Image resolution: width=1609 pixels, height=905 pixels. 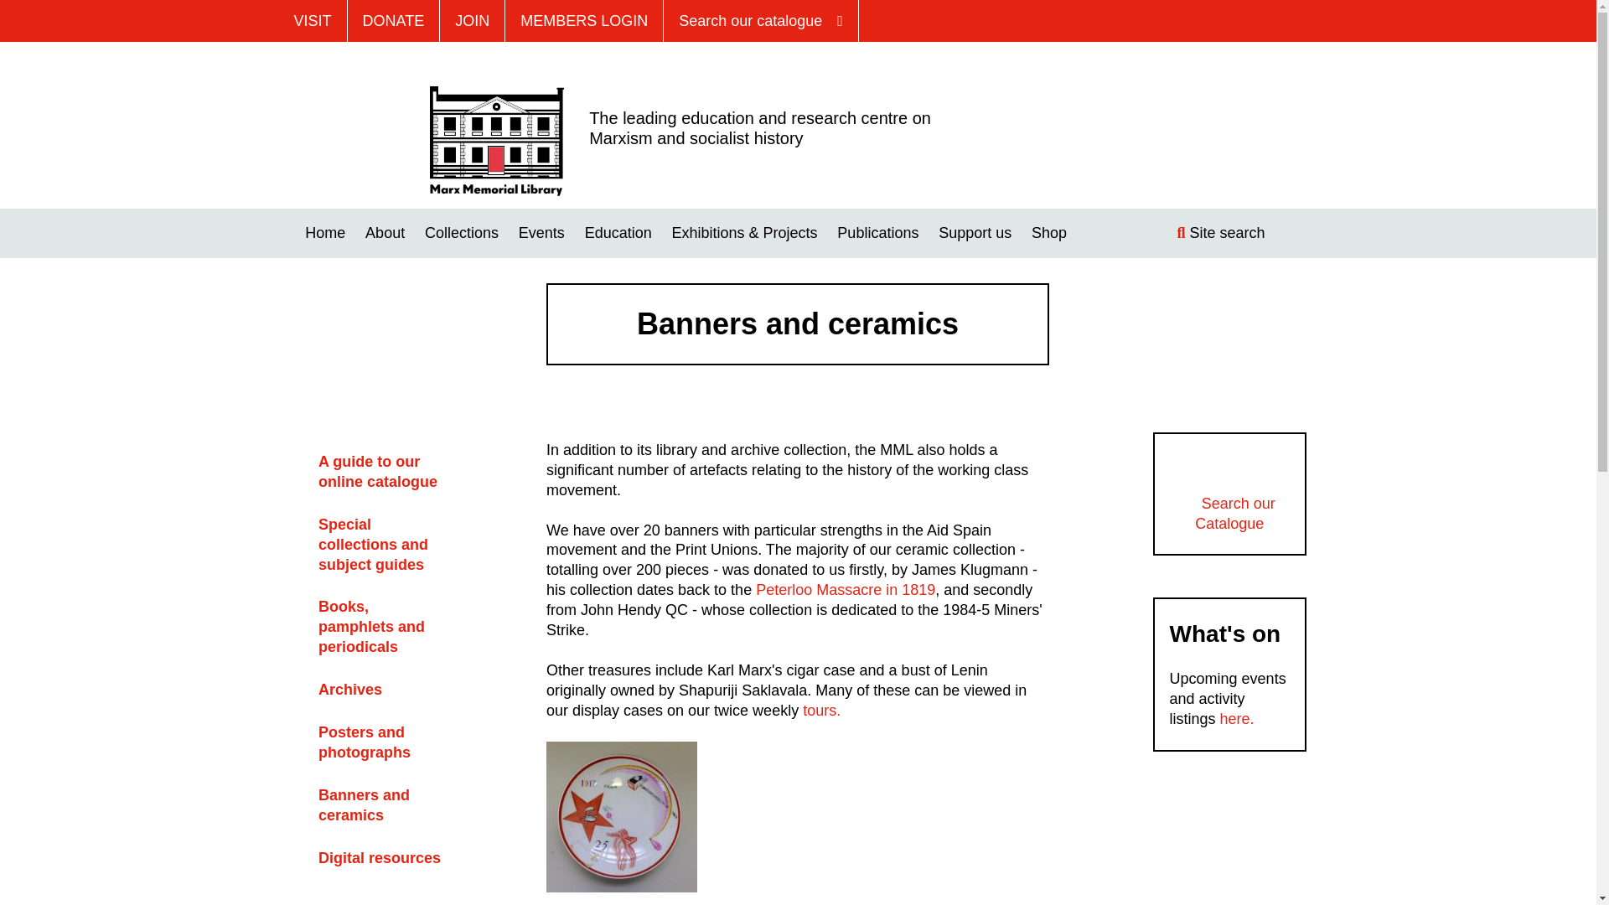 I want to click on Home, so click(x=496, y=139).